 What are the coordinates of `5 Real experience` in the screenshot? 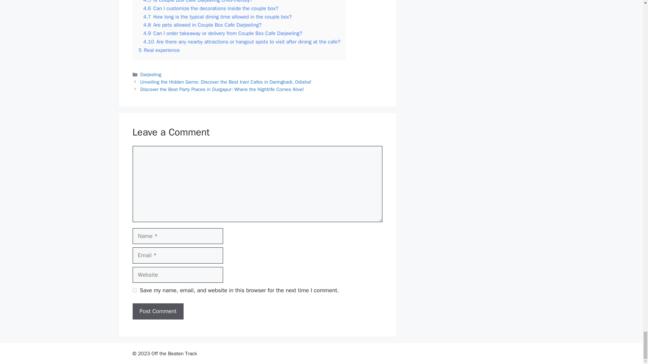 It's located at (159, 50).